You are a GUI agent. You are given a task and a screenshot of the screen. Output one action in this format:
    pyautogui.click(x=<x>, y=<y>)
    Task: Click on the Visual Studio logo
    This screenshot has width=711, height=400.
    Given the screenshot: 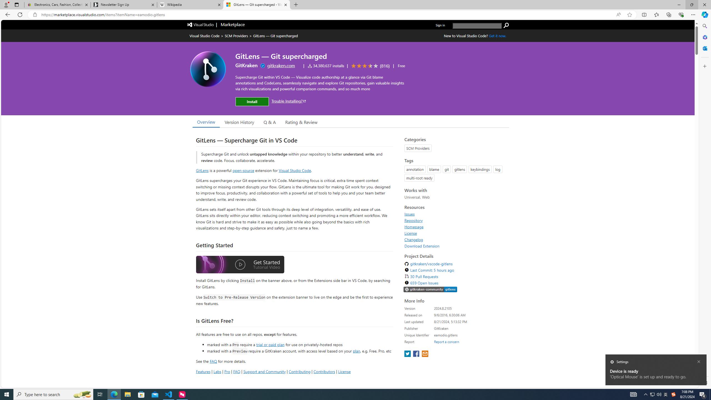 What is the action you would take?
    pyautogui.click(x=201, y=24)
    